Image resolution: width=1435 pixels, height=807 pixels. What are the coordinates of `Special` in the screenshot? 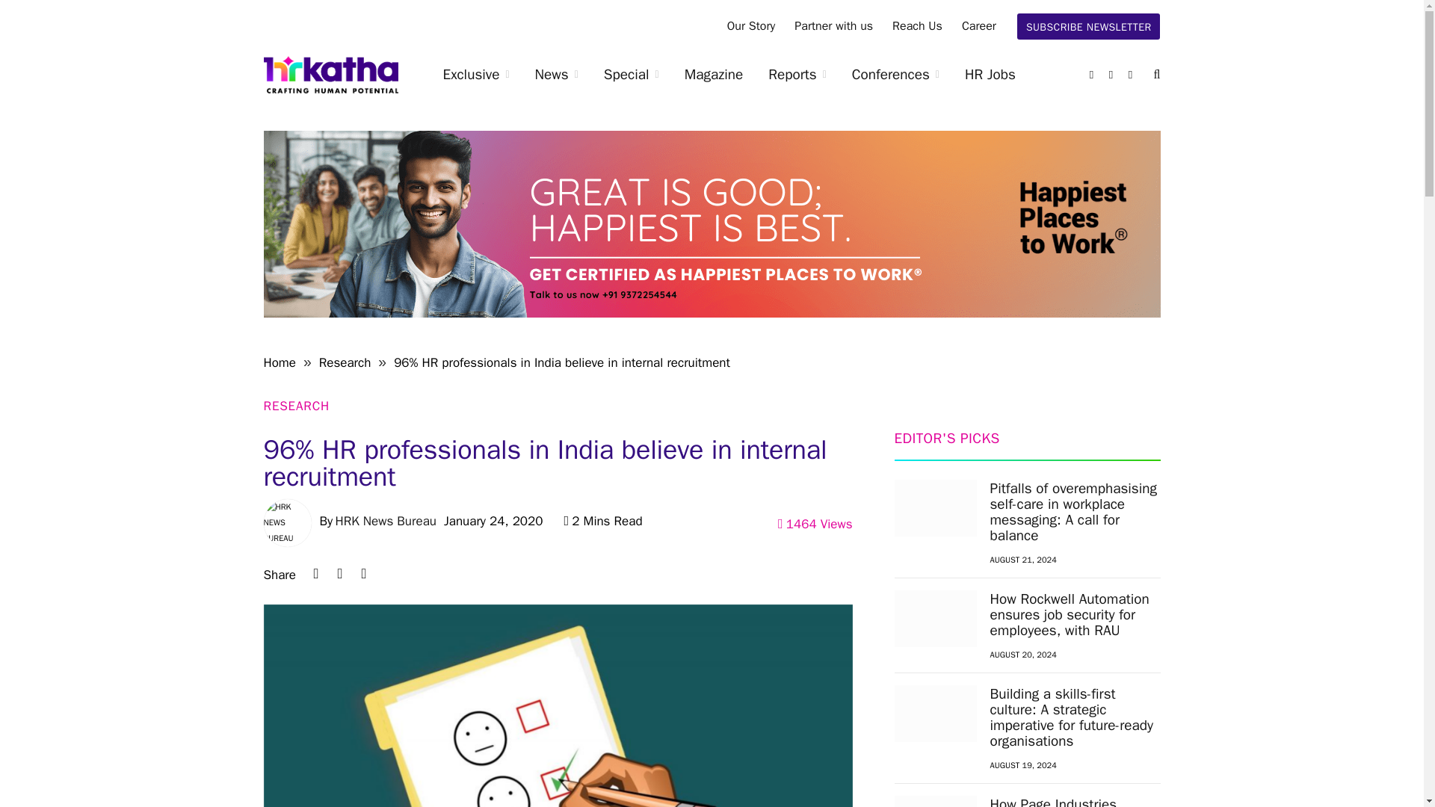 It's located at (631, 75).